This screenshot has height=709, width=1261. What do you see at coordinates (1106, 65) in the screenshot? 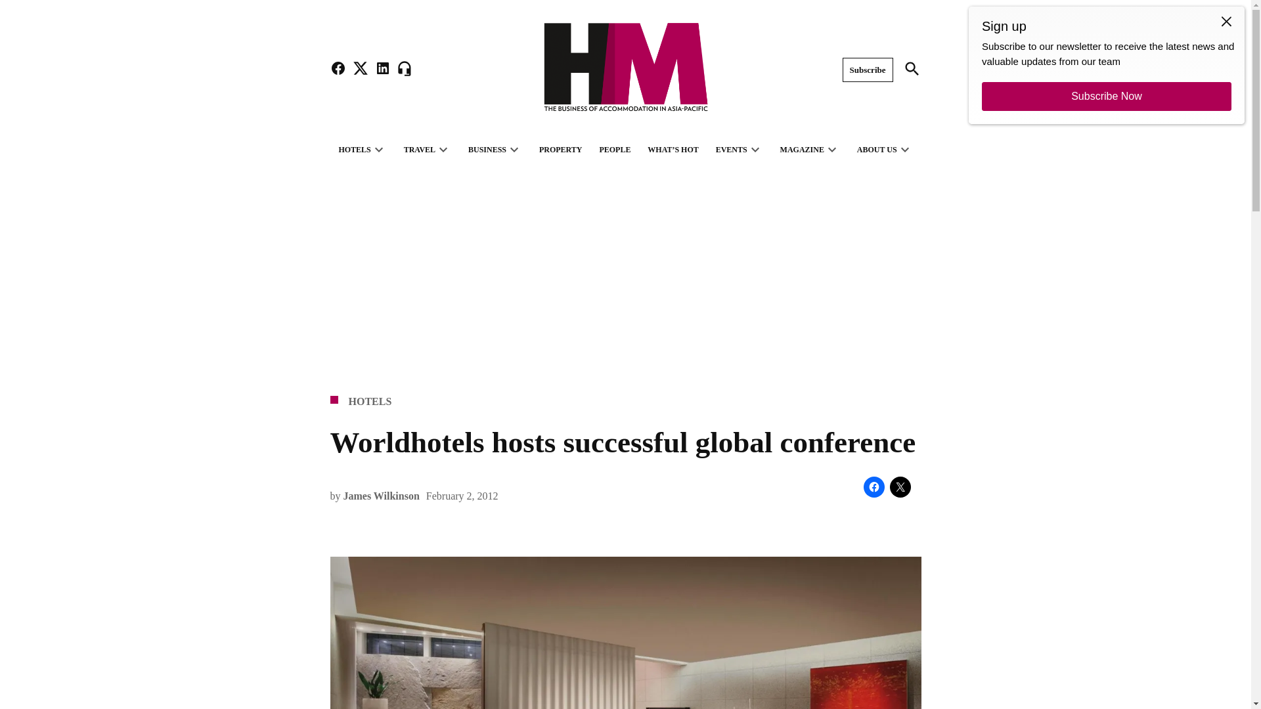
I see `Popup CTA` at bounding box center [1106, 65].